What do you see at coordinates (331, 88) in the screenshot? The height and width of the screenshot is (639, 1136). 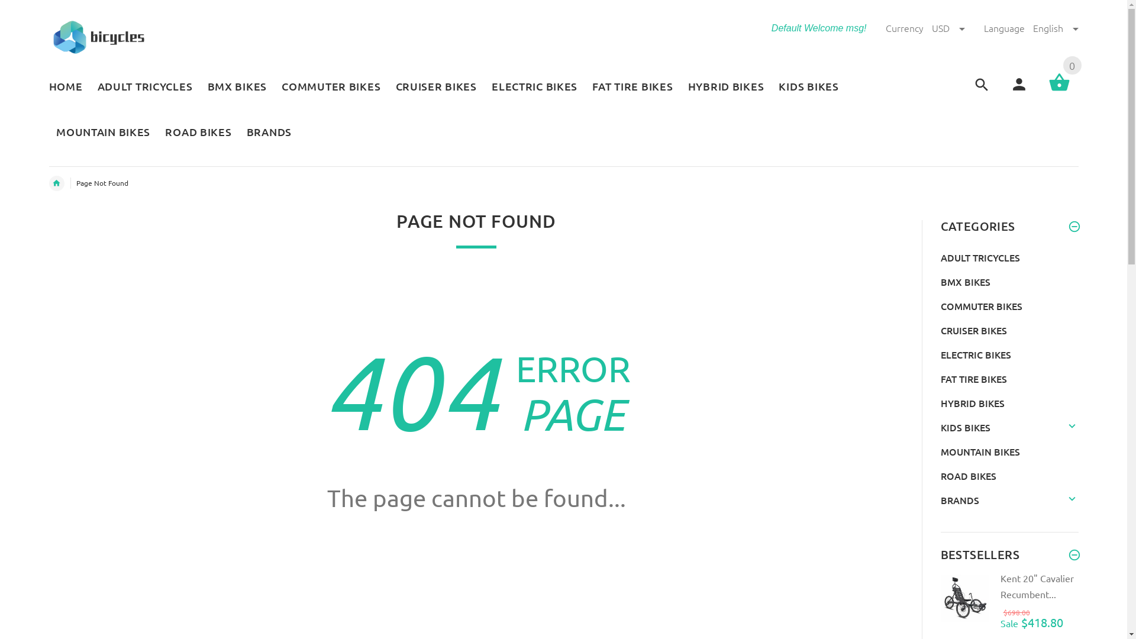 I see `COMMUTER BIKES` at bounding box center [331, 88].